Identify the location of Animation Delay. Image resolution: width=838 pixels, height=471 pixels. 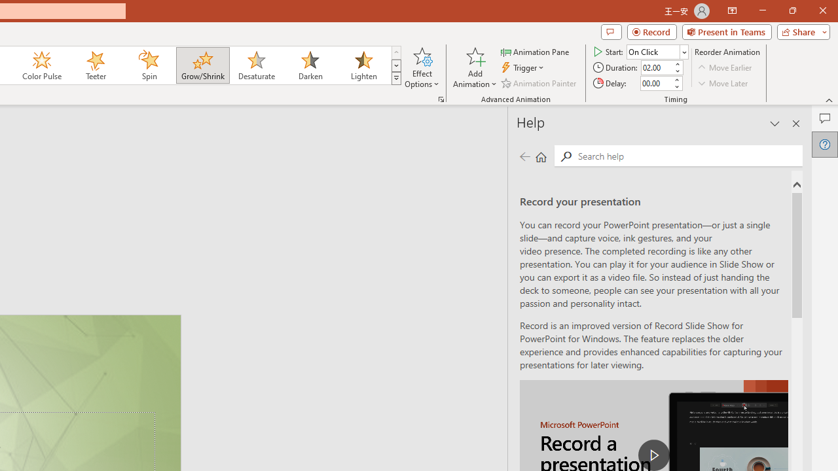
(656, 83).